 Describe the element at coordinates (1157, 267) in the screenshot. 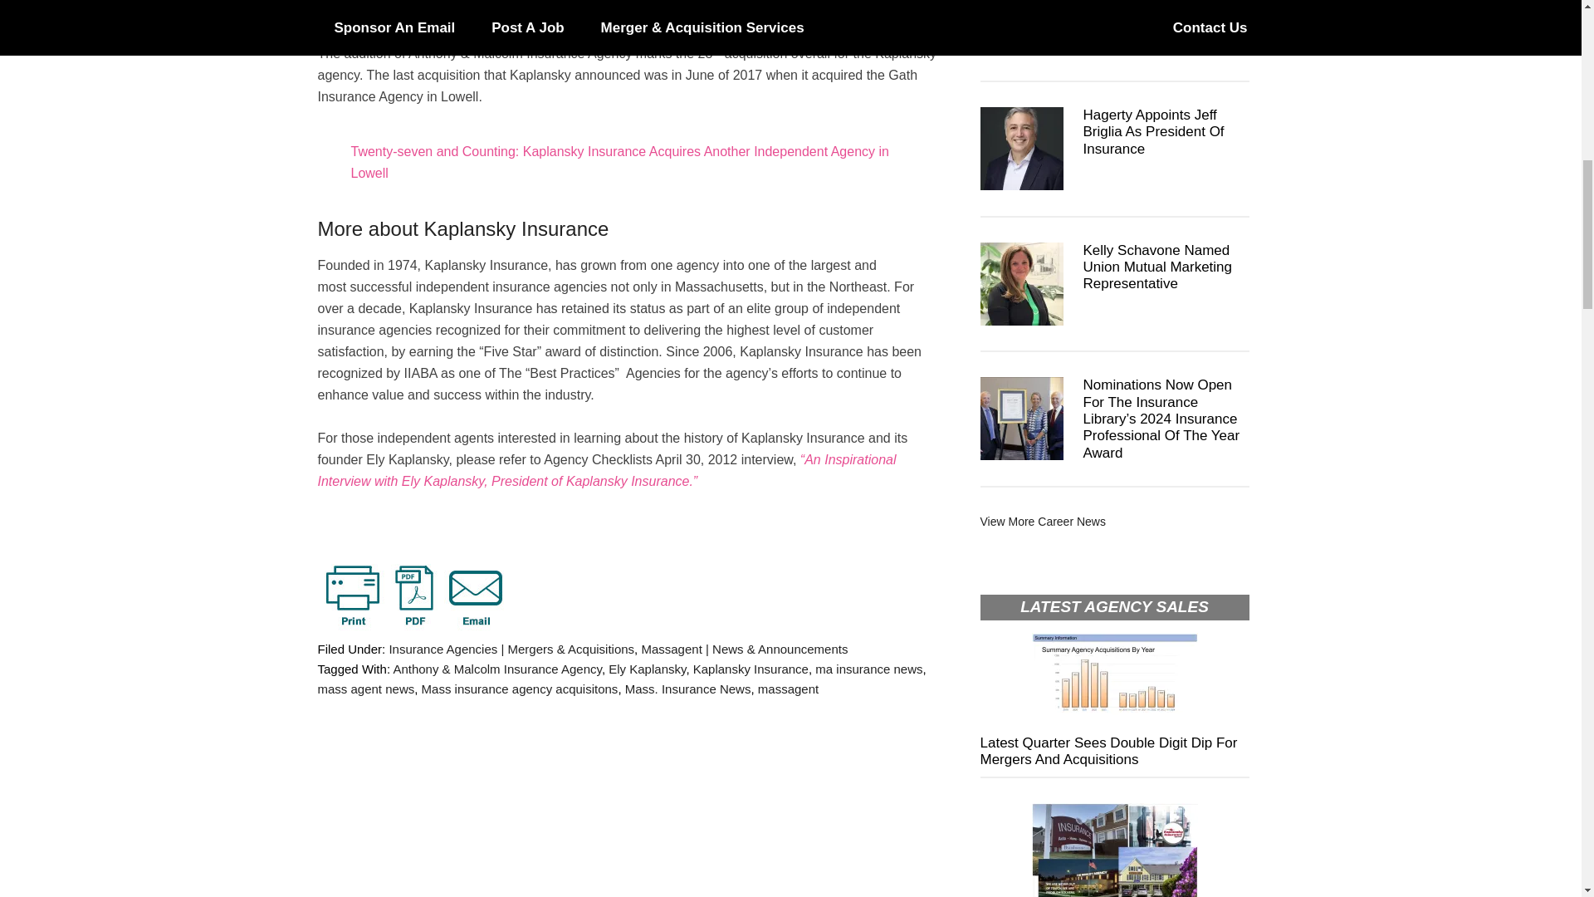

I see `Kelly Schavone Named Union Mutual Marketing Representative` at that location.